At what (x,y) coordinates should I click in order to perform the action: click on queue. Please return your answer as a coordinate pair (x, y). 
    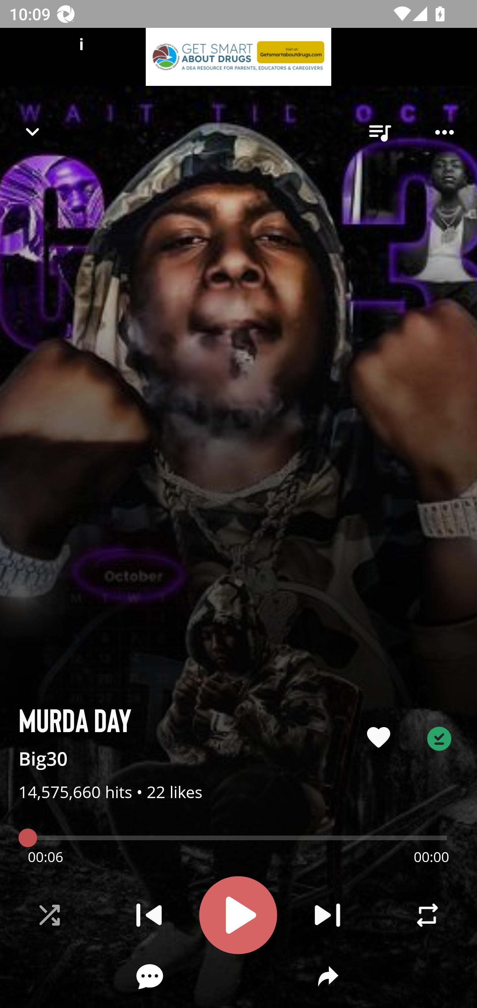
    Looking at the image, I should click on (380, 133).